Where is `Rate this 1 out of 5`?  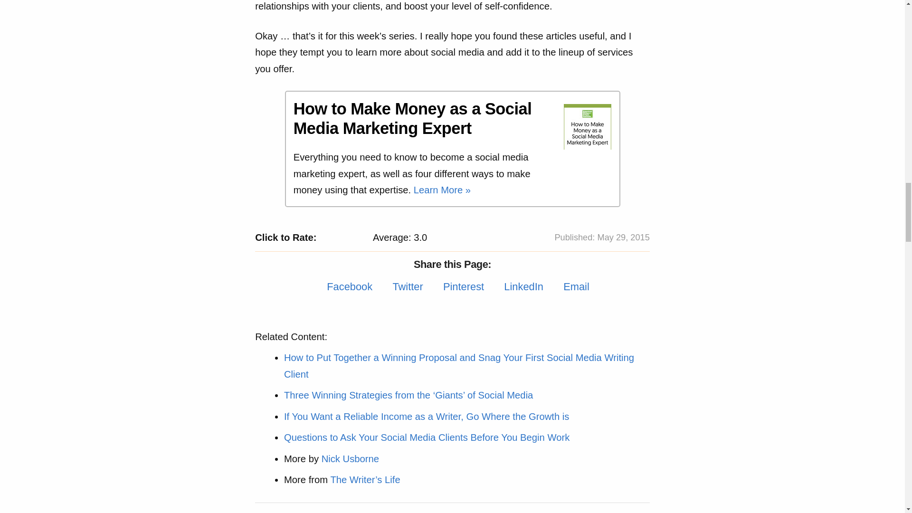 Rate this 1 out of 5 is located at coordinates (325, 237).